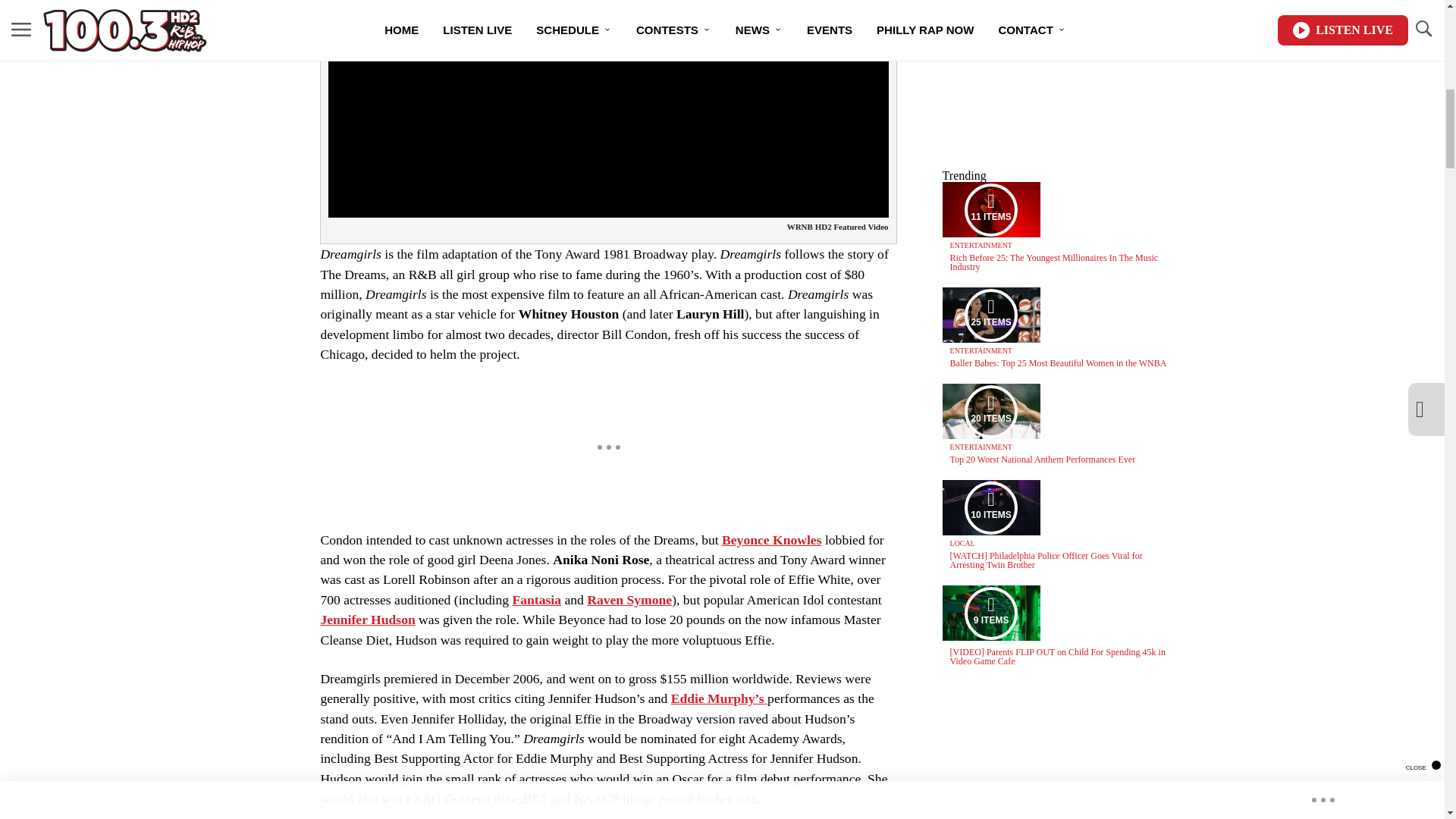 This screenshot has width=1456, height=819. Describe the element at coordinates (990, 209) in the screenshot. I see `Media Playlist` at that location.